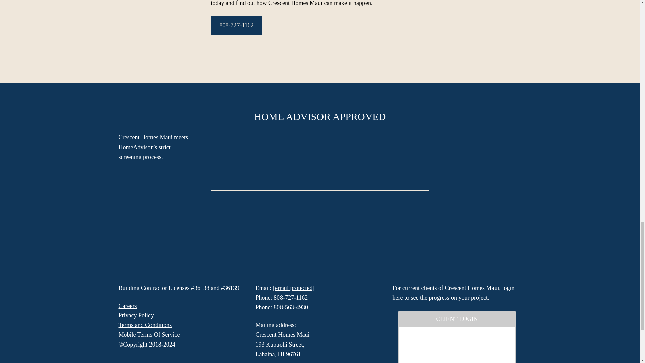  I want to click on Terms and Conditions, so click(144, 325).